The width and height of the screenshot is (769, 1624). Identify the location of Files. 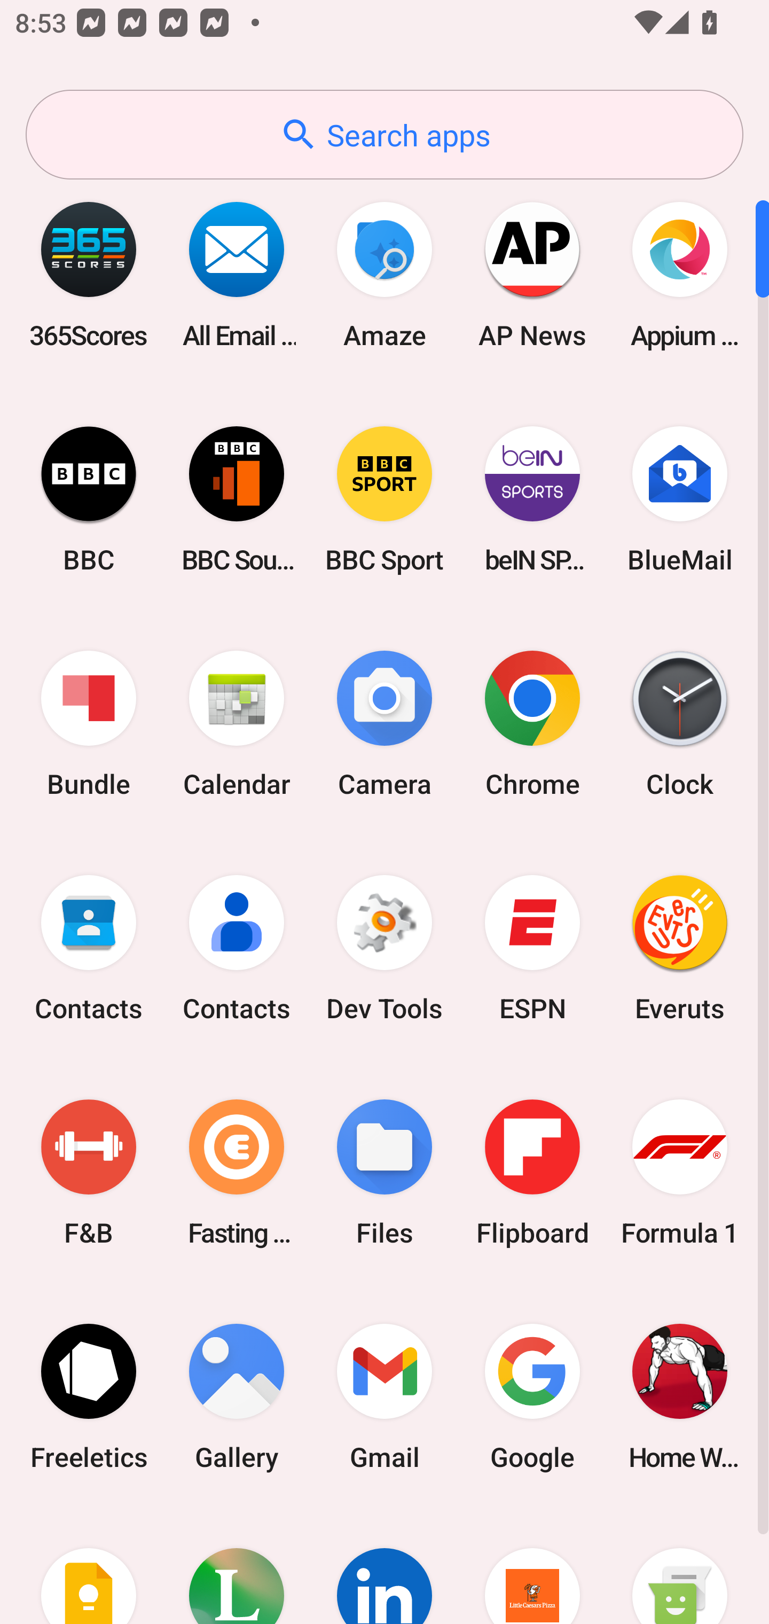
(384, 1172).